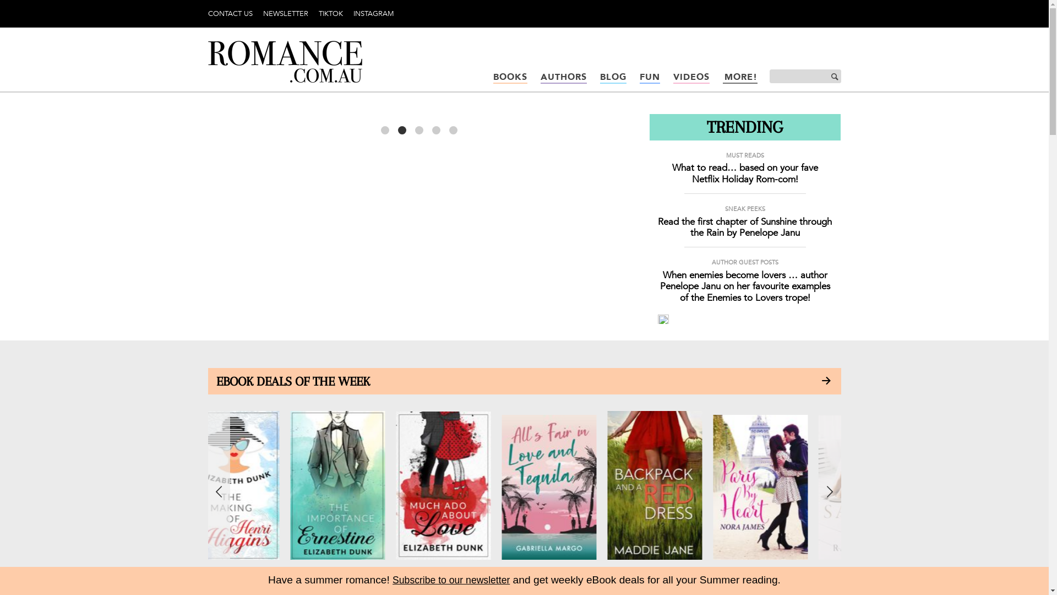  Describe the element at coordinates (564, 78) in the screenshot. I see `AUTHORS` at that location.